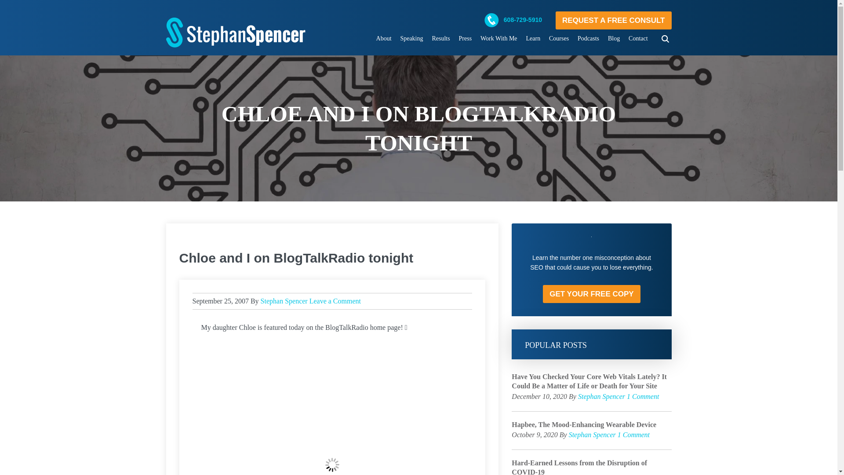 The image size is (844, 475). I want to click on Work With Me, so click(498, 39).